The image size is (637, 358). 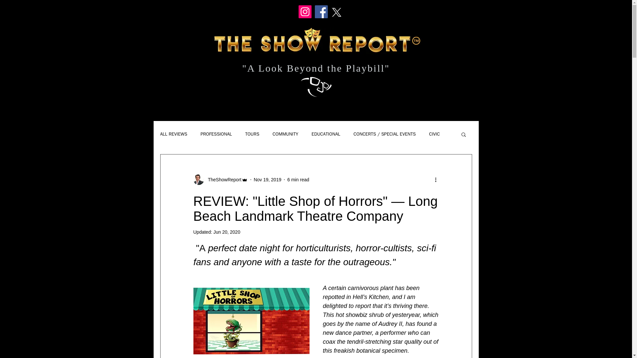 I want to click on 6 min read, so click(x=298, y=179).